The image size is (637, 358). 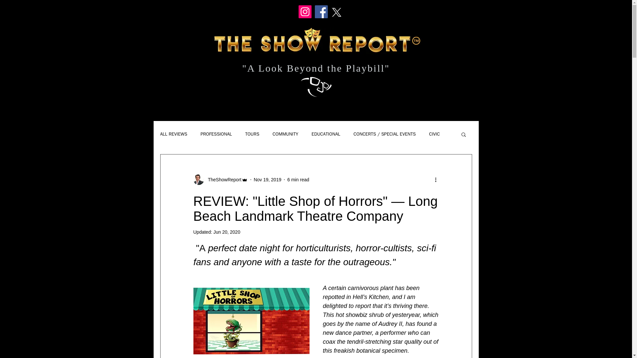 I want to click on 6 min read, so click(x=298, y=179).